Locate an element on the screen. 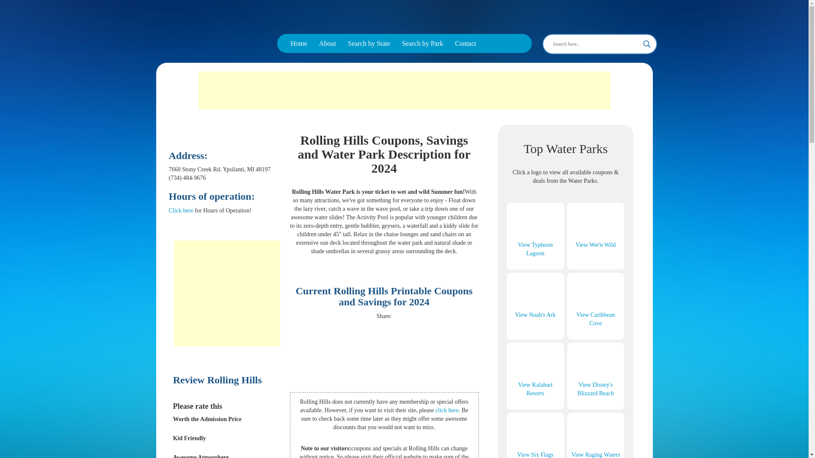 The width and height of the screenshot is (815, 458). Search by State is located at coordinates (369, 43).